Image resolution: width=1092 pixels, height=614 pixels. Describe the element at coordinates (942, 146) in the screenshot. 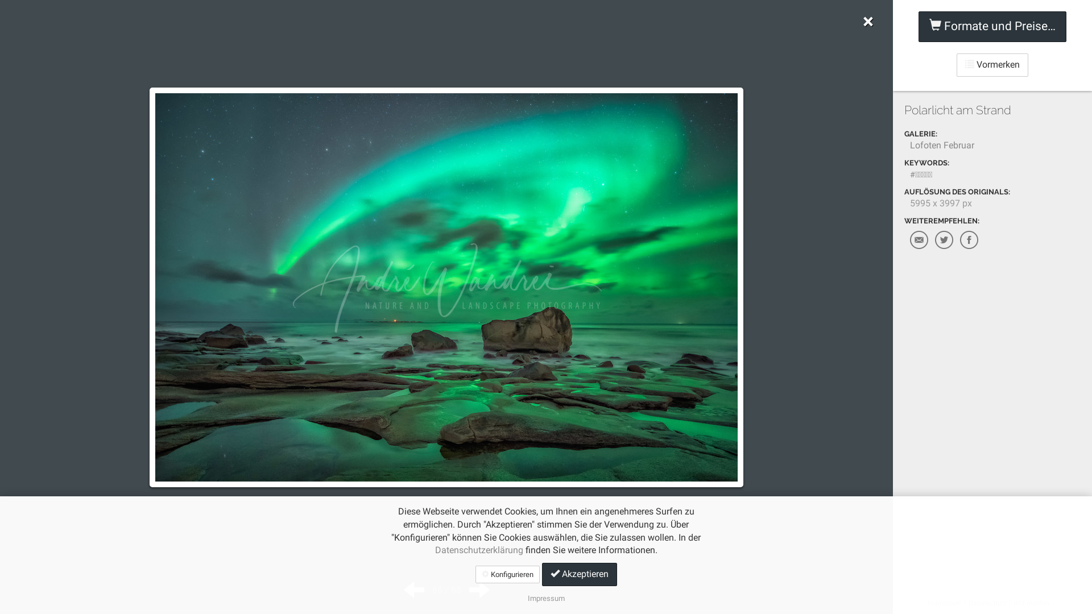

I see `Lofoten Februar` at that location.